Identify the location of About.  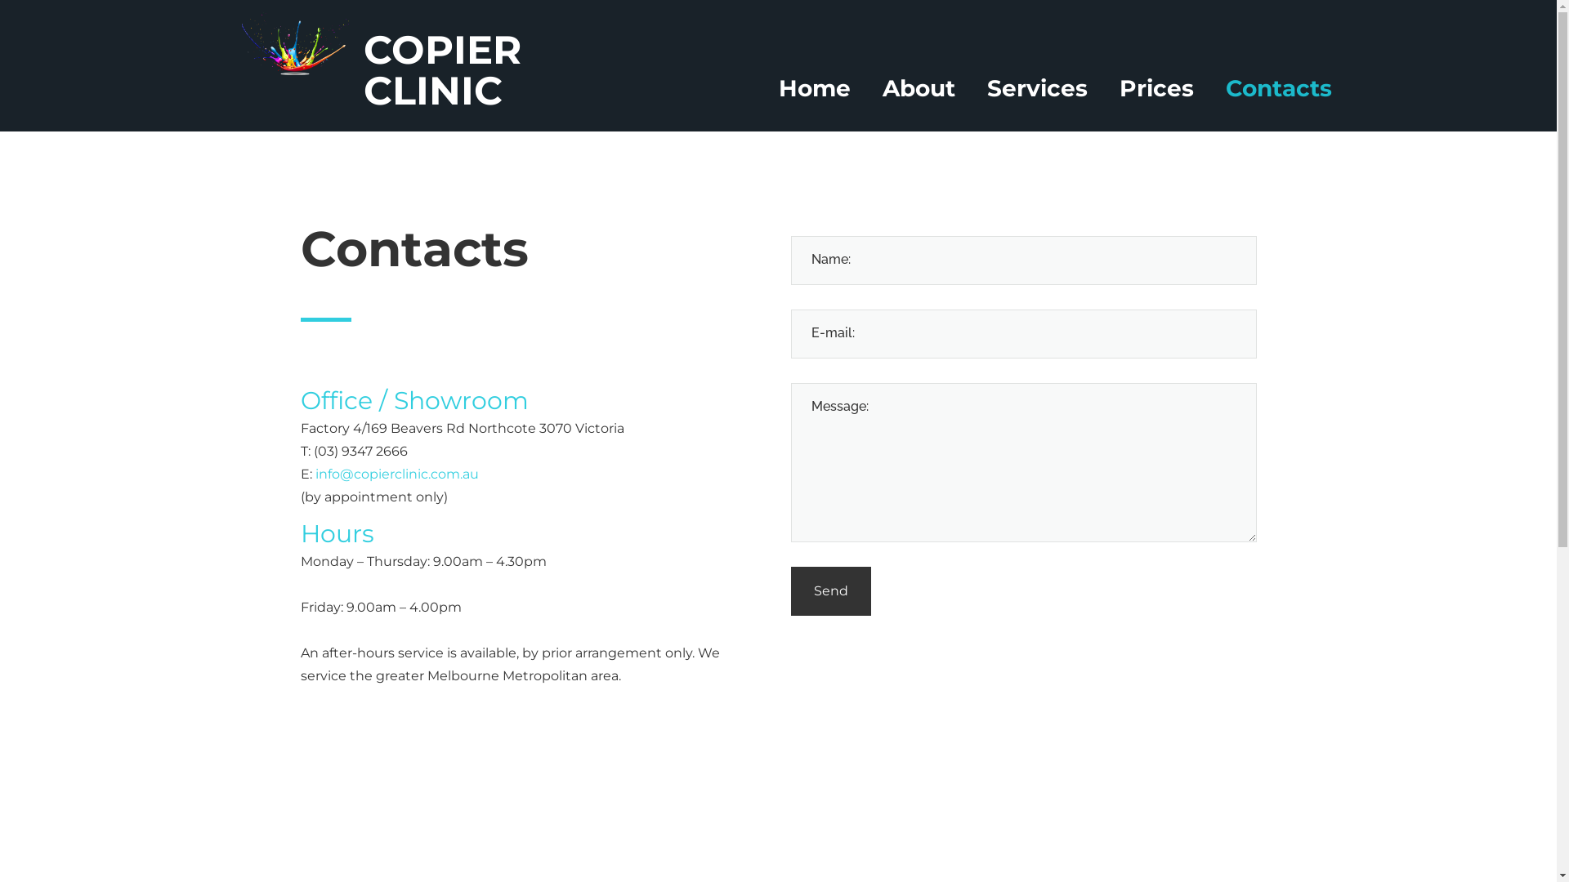
(919, 88).